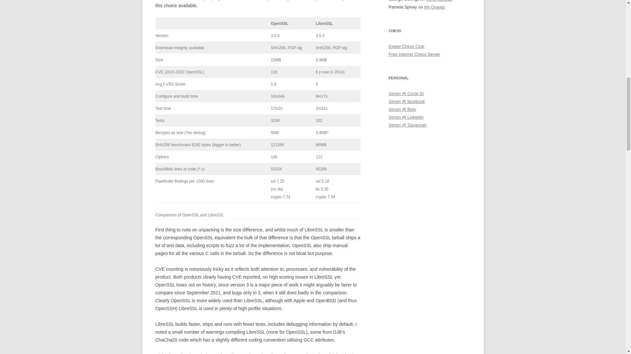 The width and height of the screenshot is (631, 354). Describe the element at coordinates (406, 117) in the screenshot. I see `LinkedIn page for Simon Waters` at that location.